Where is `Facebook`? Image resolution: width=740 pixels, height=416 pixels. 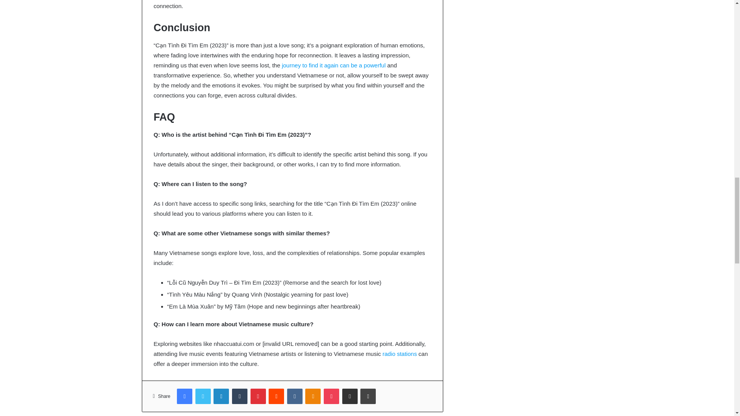 Facebook is located at coordinates (184, 396).